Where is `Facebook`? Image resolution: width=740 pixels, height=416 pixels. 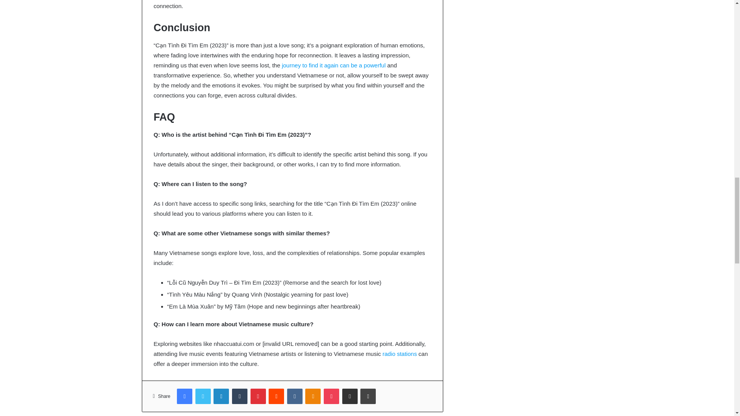 Facebook is located at coordinates (184, 396).